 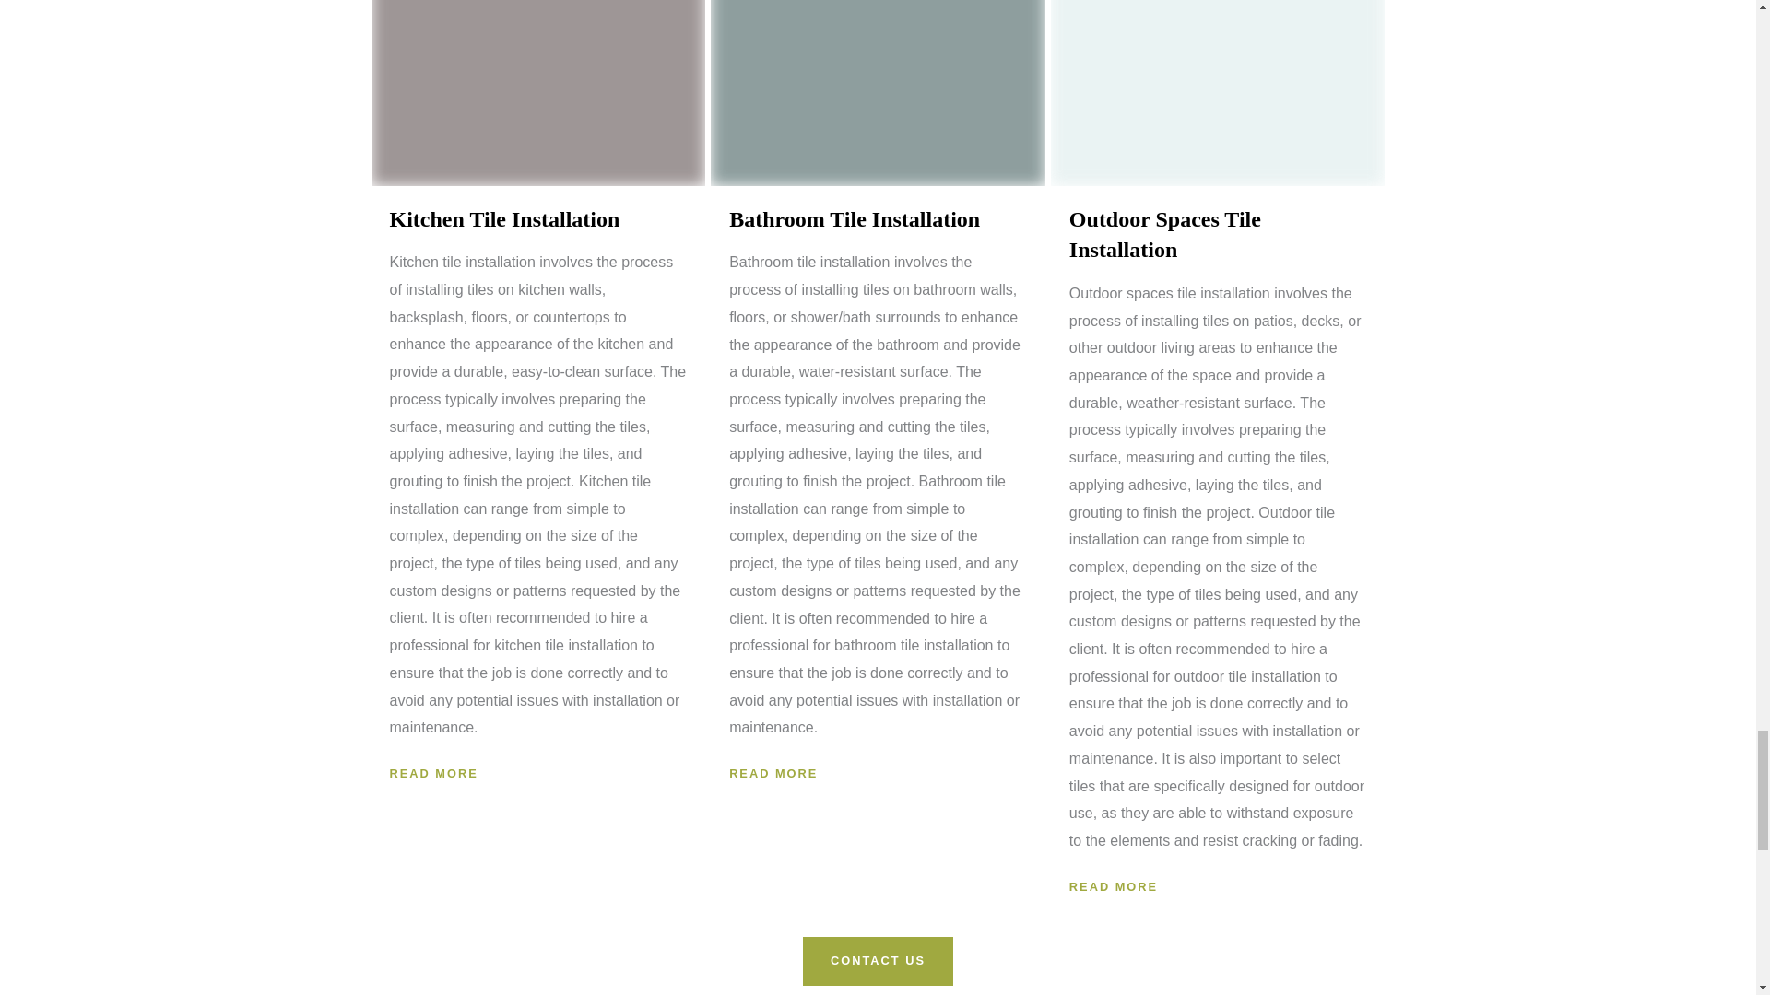 What do you see at coordinates (1164, 234) in the screenshot?
I see `Outdoor Spaces Tile Installation` at bounding box center [1164, 234].